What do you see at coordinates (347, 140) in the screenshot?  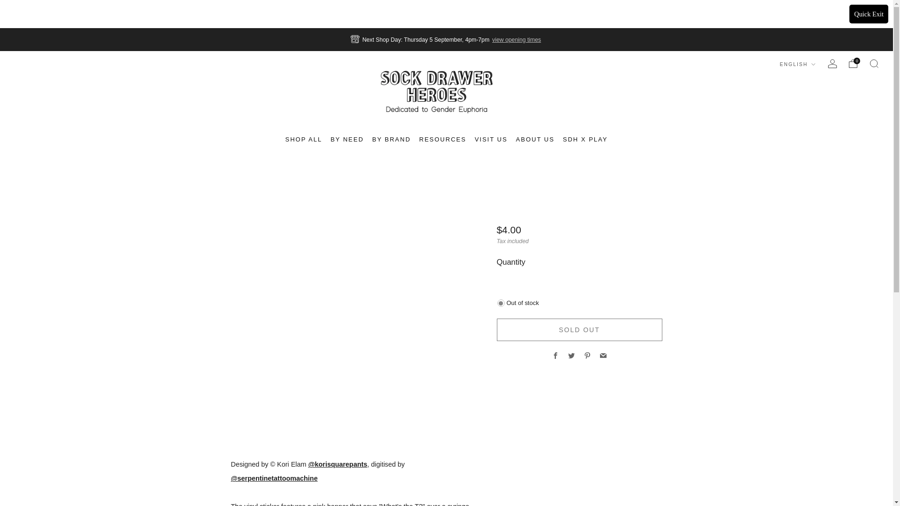 I see `BY NEED` at bounding box center [347, 140].